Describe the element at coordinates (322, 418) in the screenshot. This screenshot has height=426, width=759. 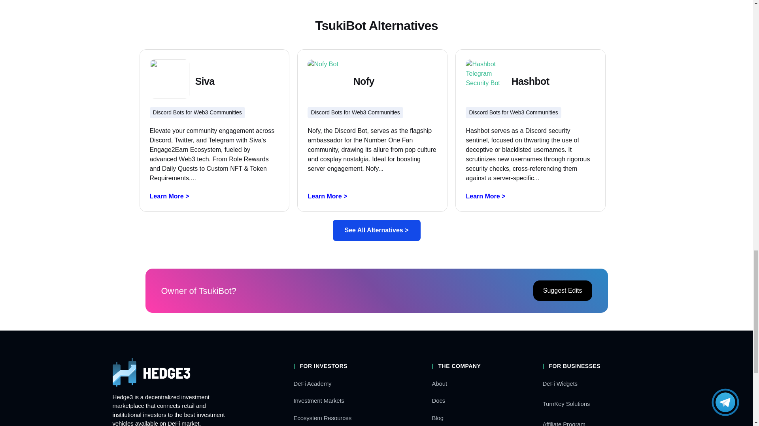
I see `Ecosystem Resources` at that location.